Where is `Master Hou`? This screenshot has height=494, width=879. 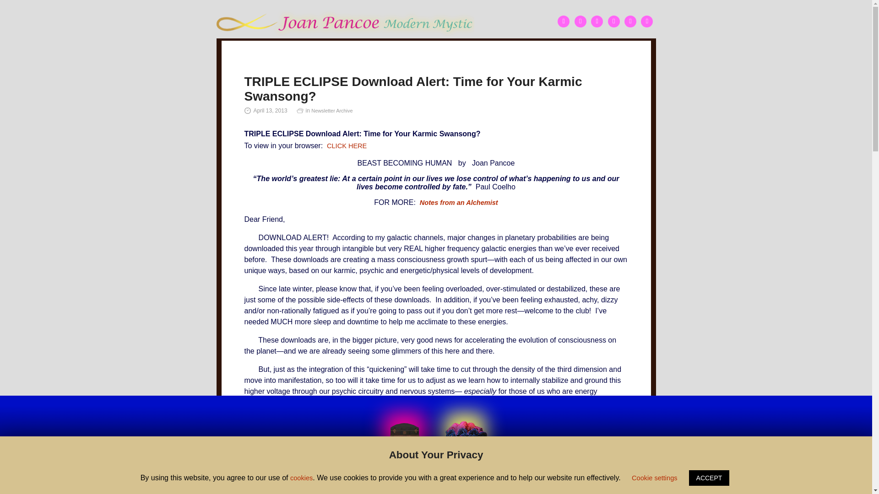
Master Hou is located at coordinates (262, 483).